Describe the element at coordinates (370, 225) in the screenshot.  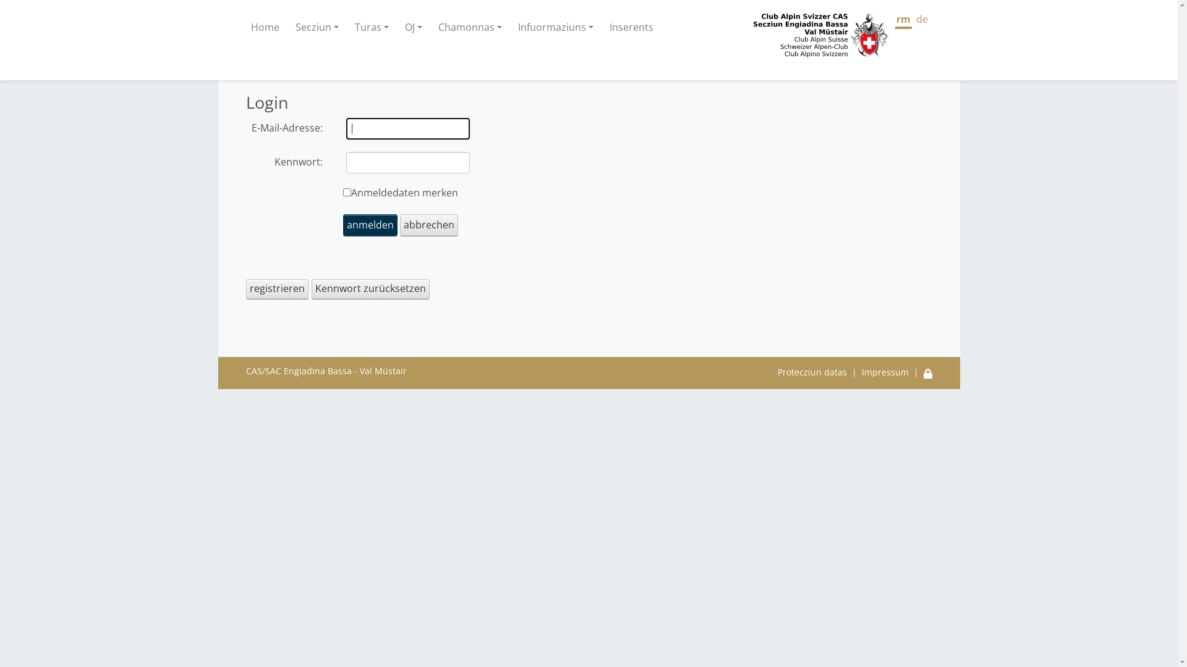
I see `anmelden` at that location.